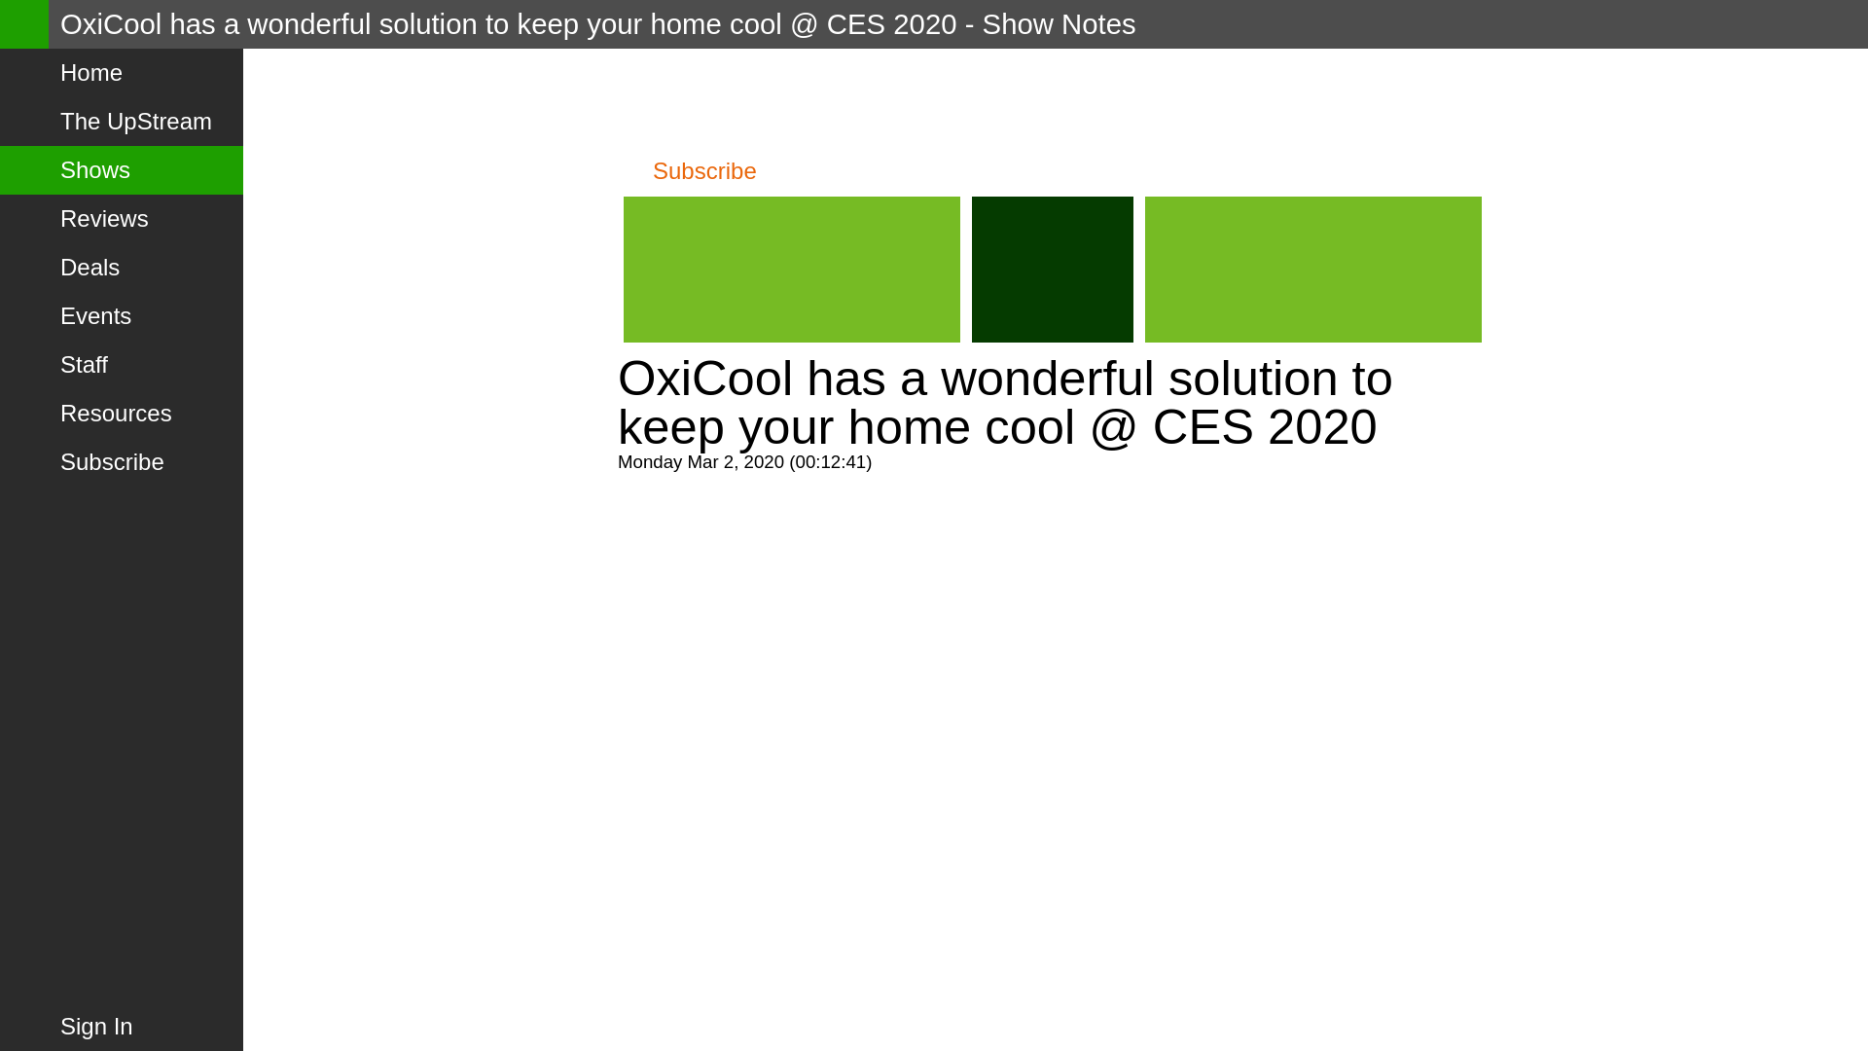 This screenshot has height=1051, width=1868. Describe the element at coordinates (715, 97) in the screenshot. I see `PLUGHITZ Live Presents` at that location.